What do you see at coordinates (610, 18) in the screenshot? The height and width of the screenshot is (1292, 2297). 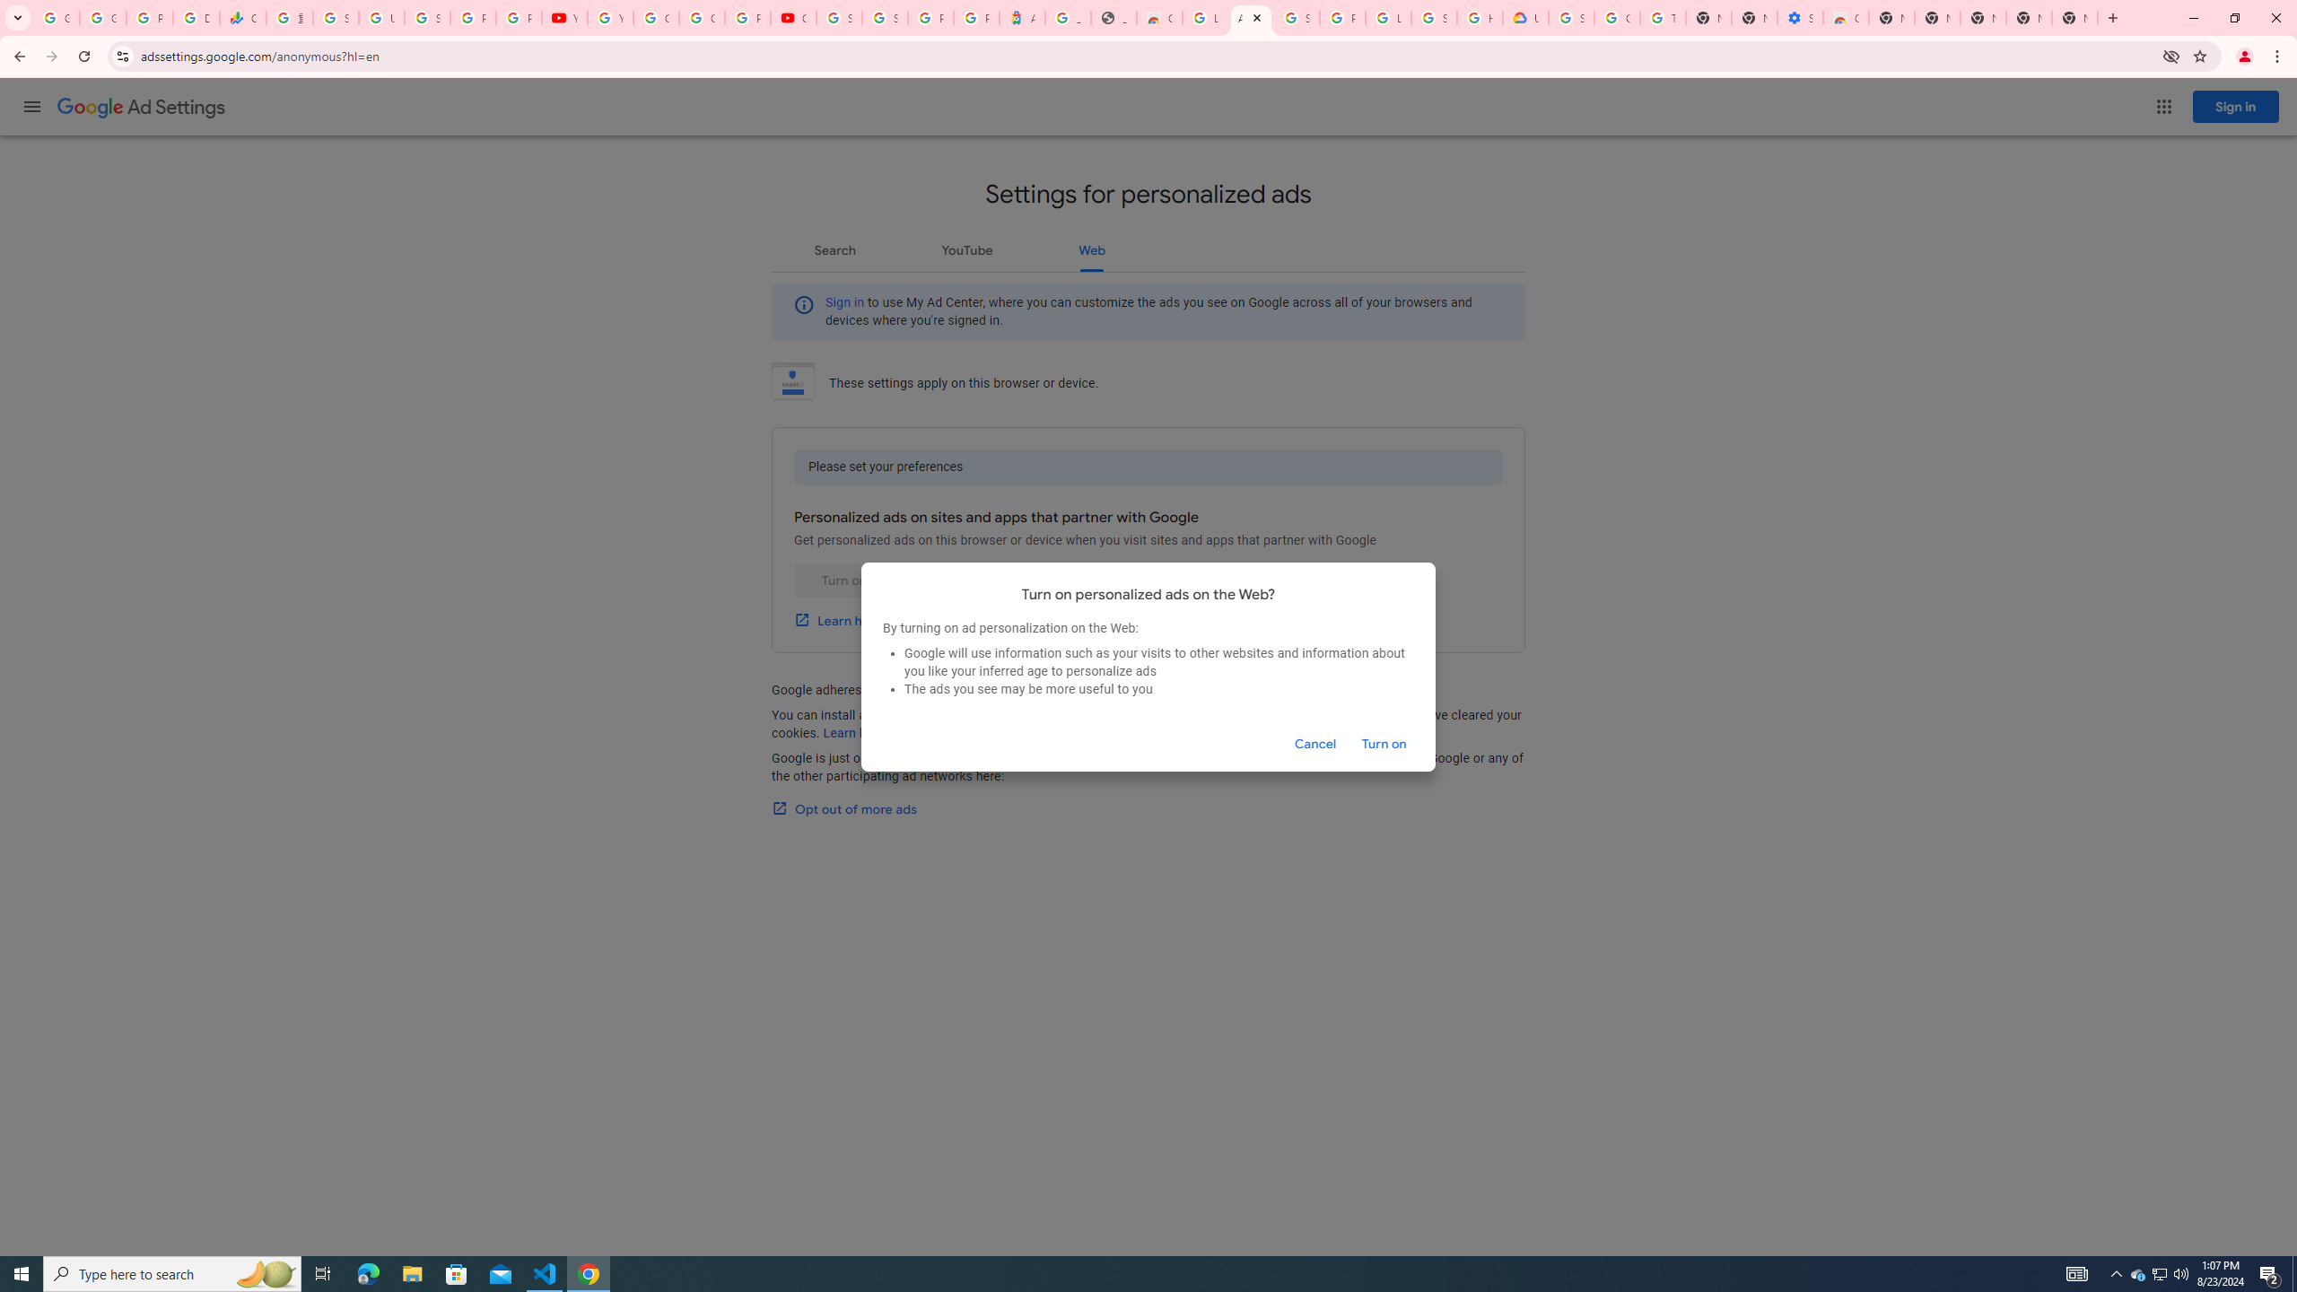 I see `YouTube` at bounding box center [610, 18].